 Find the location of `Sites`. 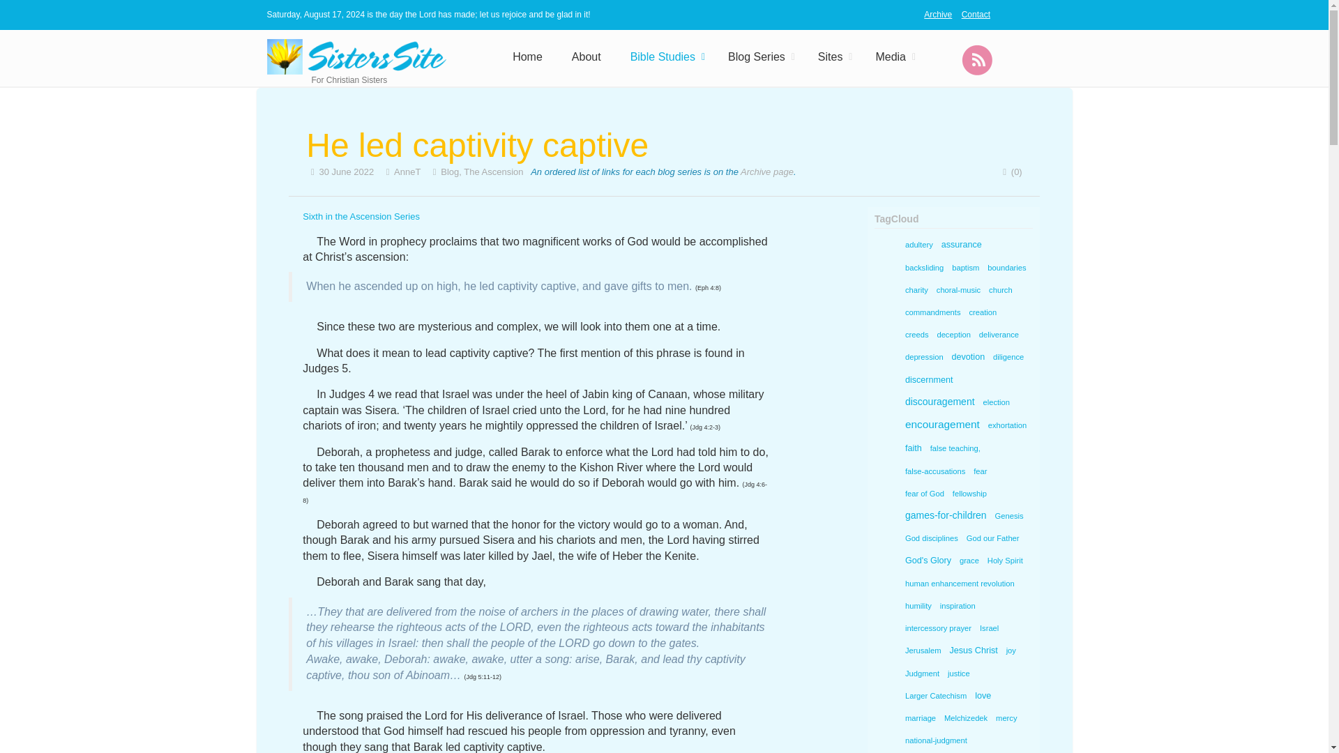

Sites is located at coordinates (833, 57).